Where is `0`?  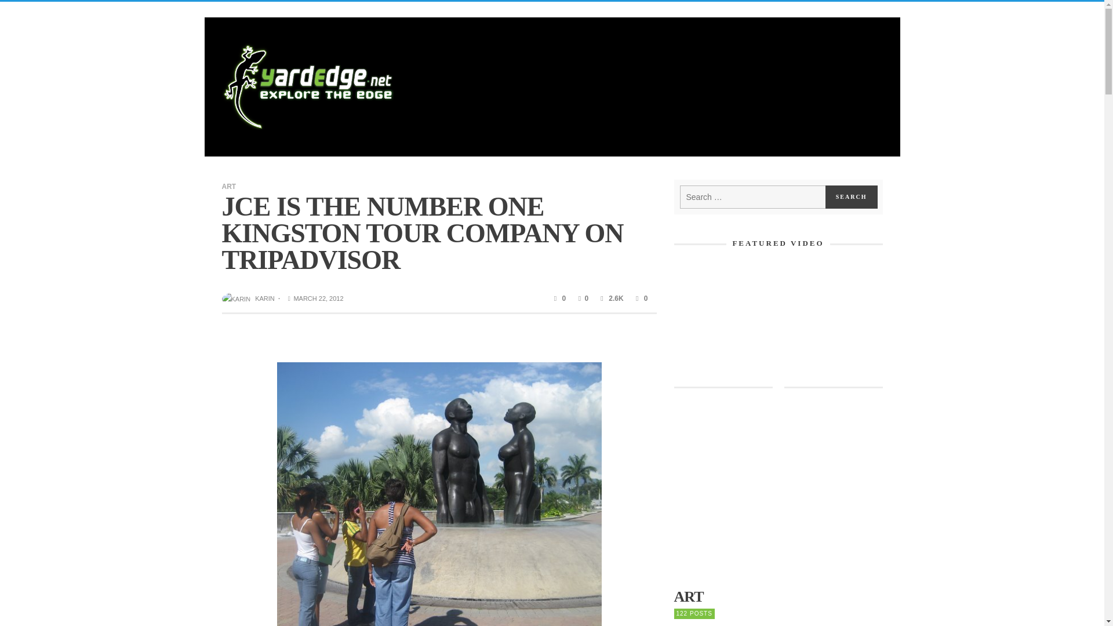 0 is located at coordinates (640, 298).